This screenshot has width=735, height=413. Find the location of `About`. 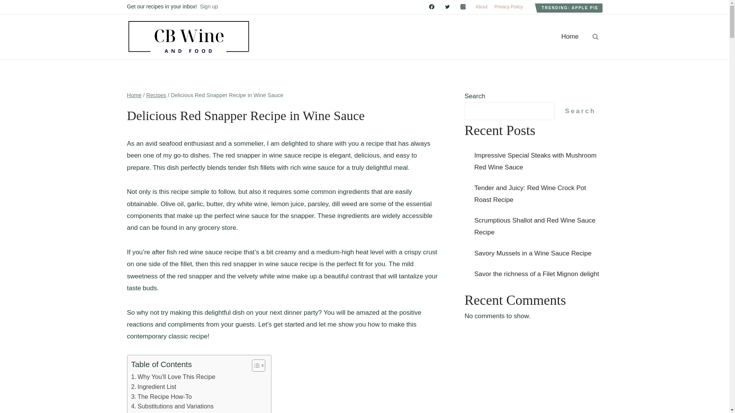

About is located at coordinates (481, 7).